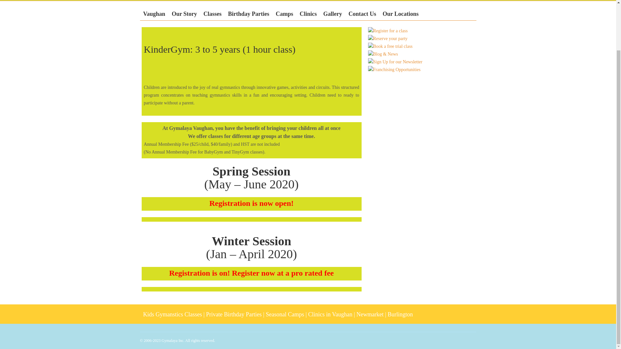 This screenshot has width=621, height=349. I want to click on Franchising Opportunities, so click(395, 70).